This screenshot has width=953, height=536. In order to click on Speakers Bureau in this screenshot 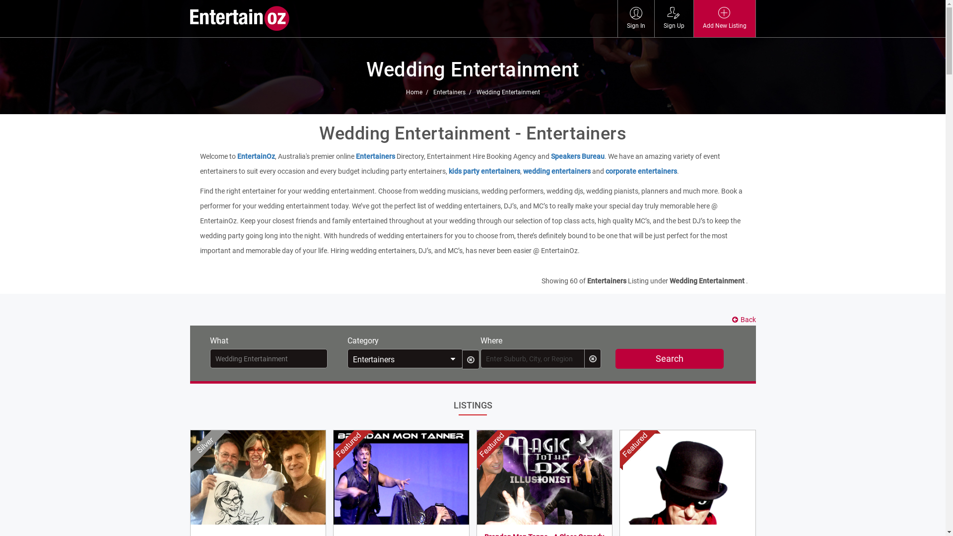, I will do `click(578, 156)`.